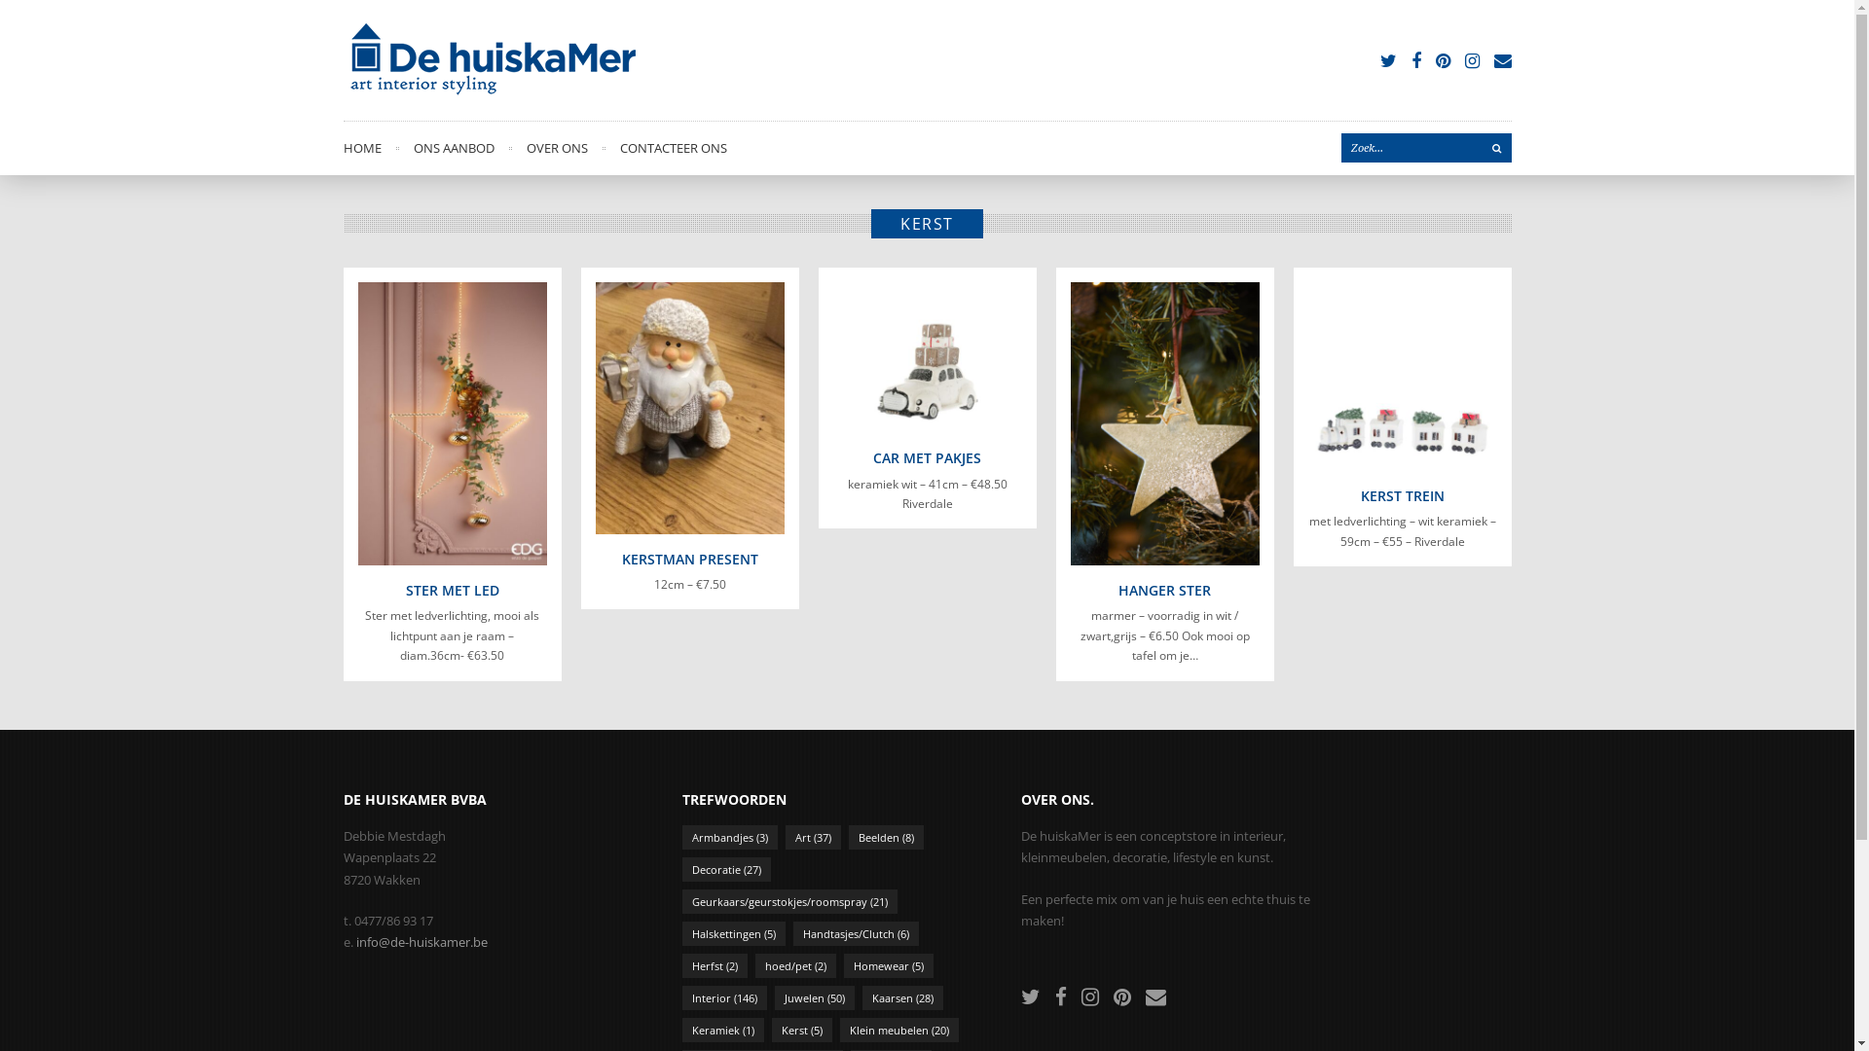 The height and width of the screenshot is (1051, 1869). What do you see at coordinates (902, 998) in the screenshot?
I see `Kaarsen (28)` at bounding box center [902, 998].